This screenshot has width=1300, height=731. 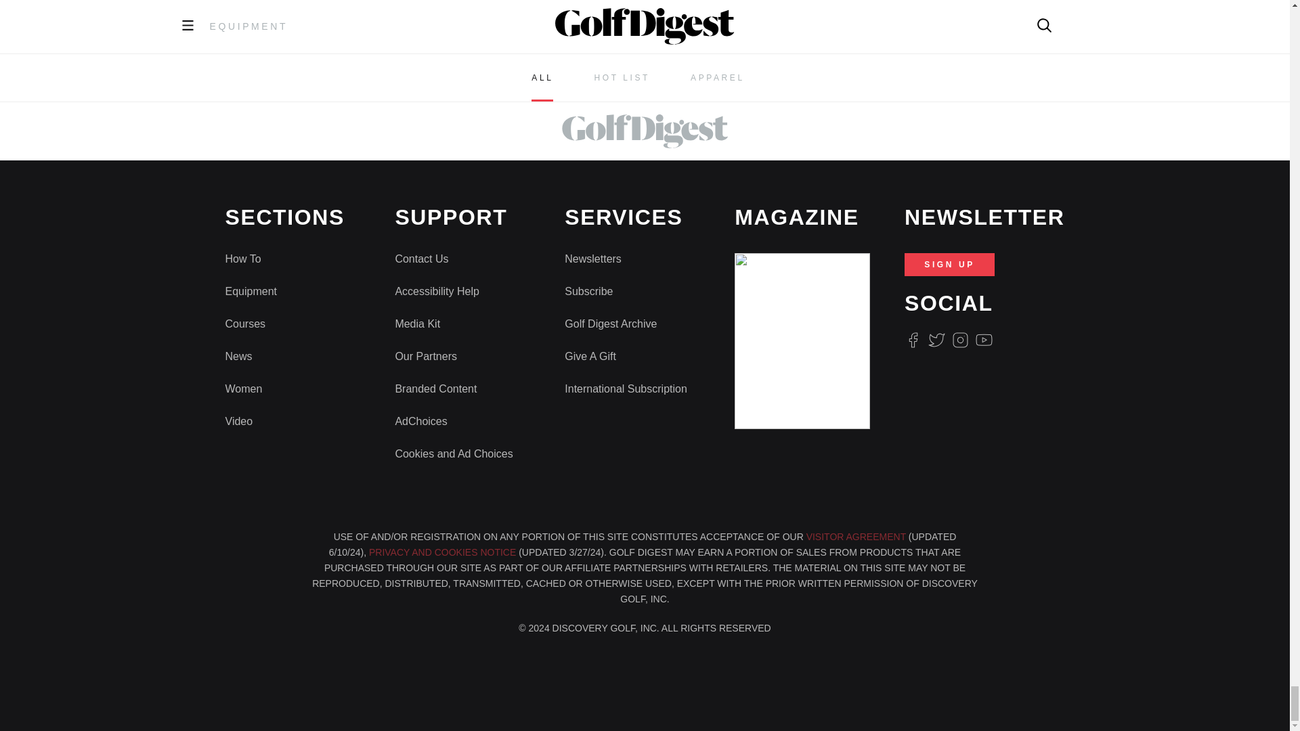 What do you see at coordinates (913, 340) in the screenshot?
I see `Facebook Logo` at bounding box center [913, 340].